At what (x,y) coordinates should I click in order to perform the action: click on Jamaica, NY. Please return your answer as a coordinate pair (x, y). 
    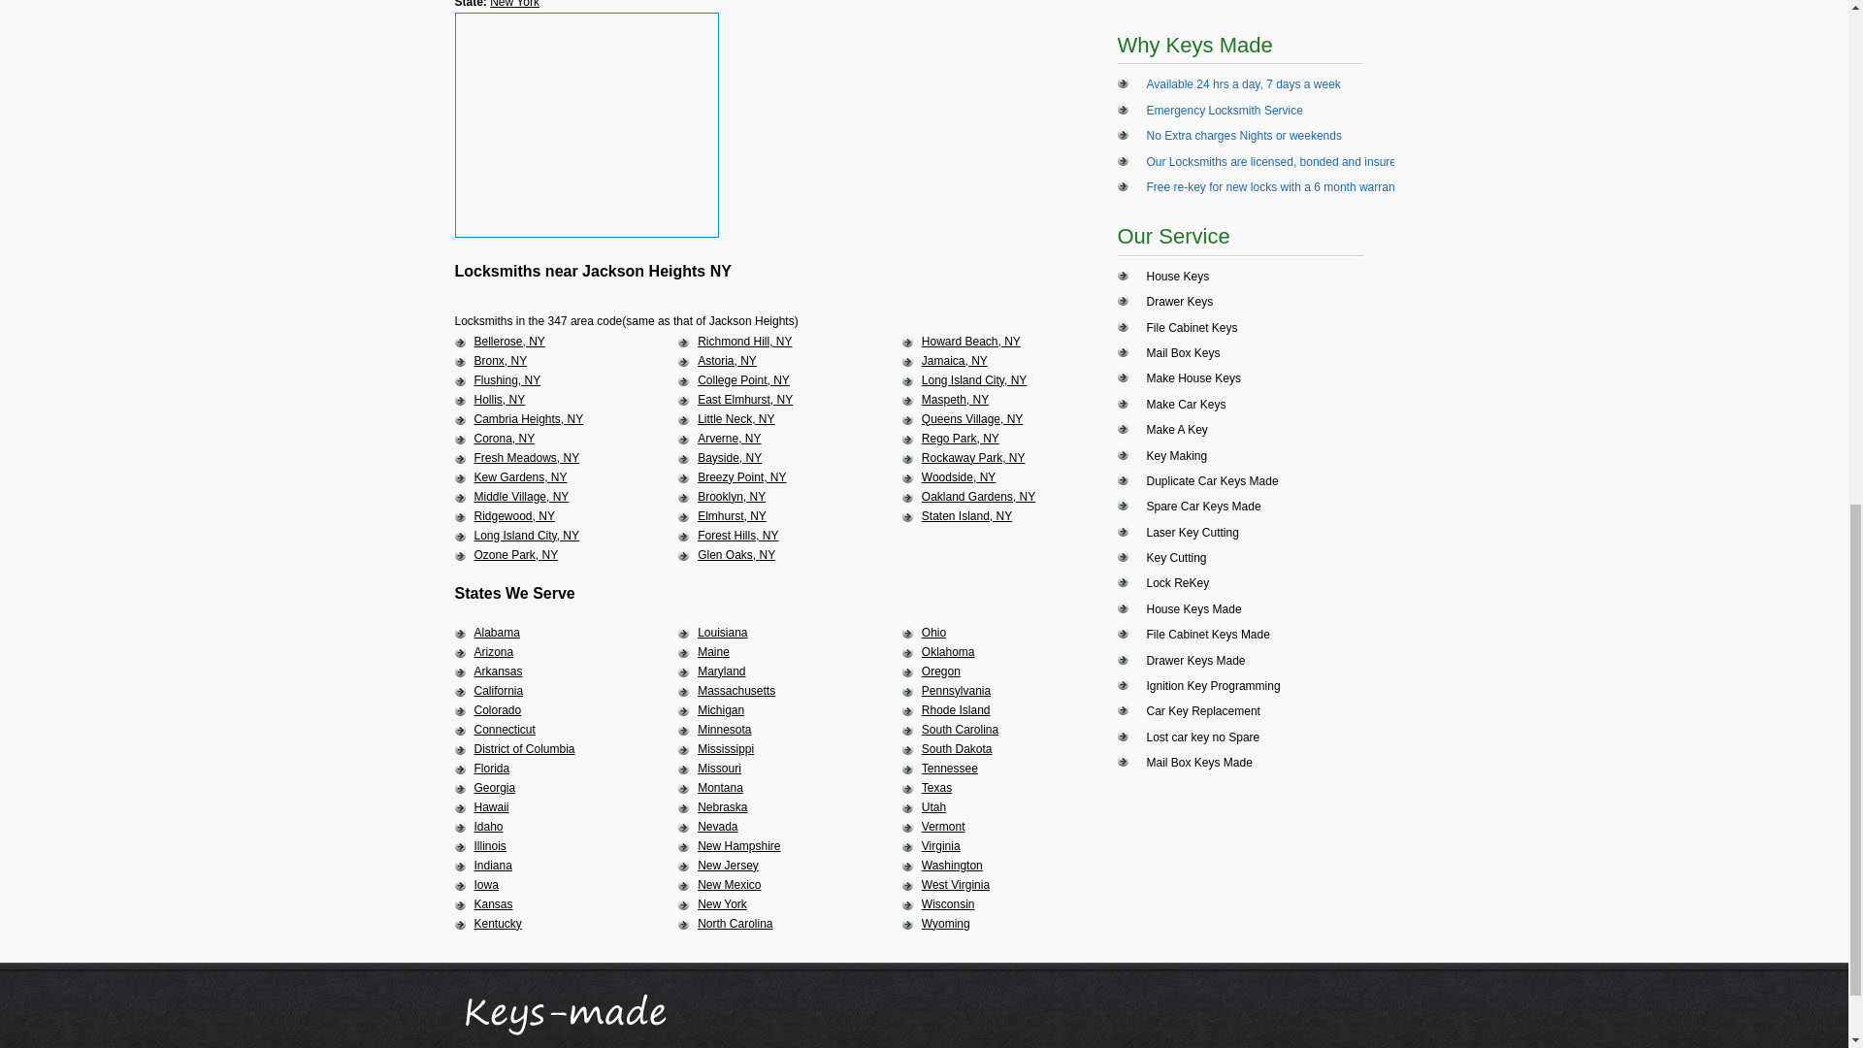
    Looking at the image, I should click on (955, 361).